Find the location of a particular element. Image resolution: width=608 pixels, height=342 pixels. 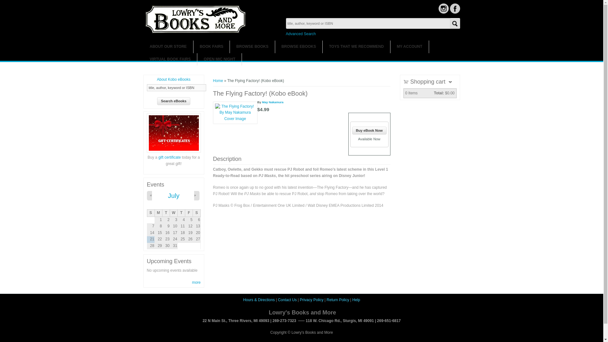

Home is located at coordinates (196, 32).